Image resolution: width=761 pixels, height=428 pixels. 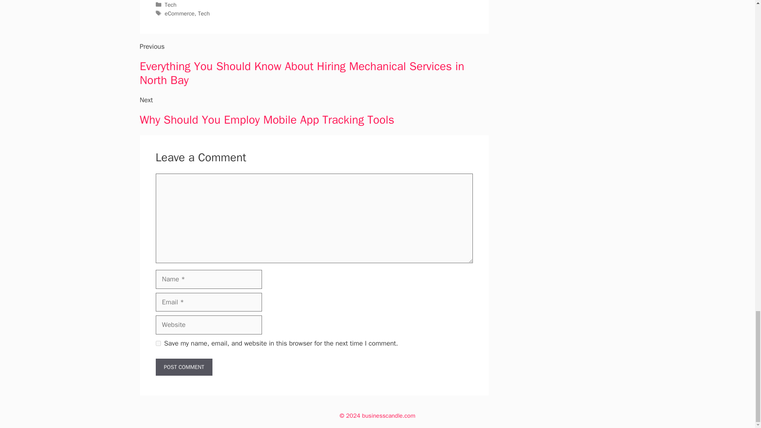 I want to click on Post Comment, so click(x=184, y=367).